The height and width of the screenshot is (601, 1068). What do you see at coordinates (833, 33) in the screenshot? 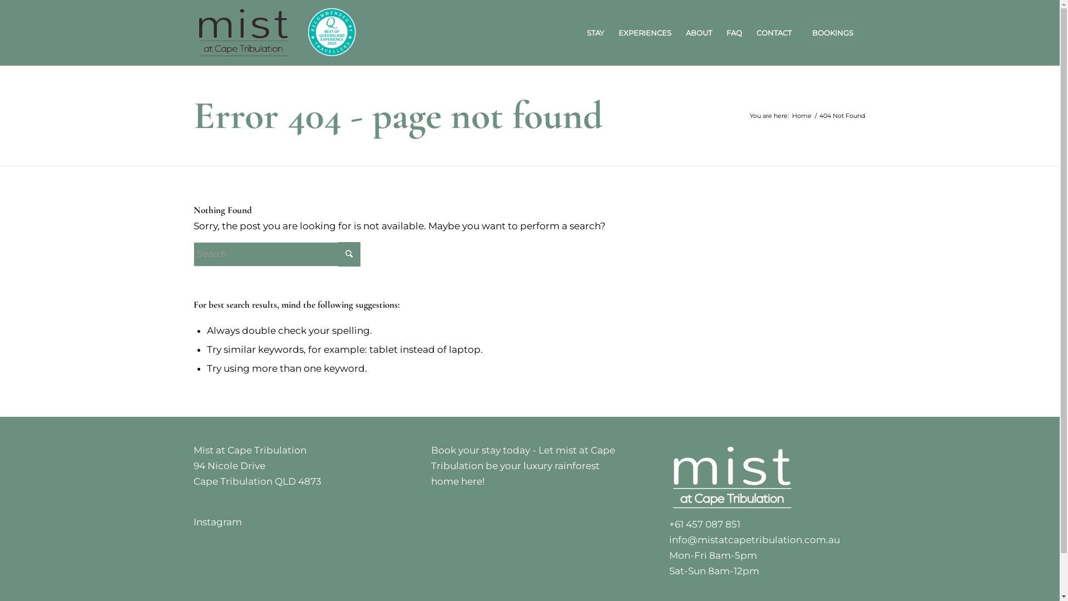
I see `BOOKINGS` at bounding box center [833, 33].